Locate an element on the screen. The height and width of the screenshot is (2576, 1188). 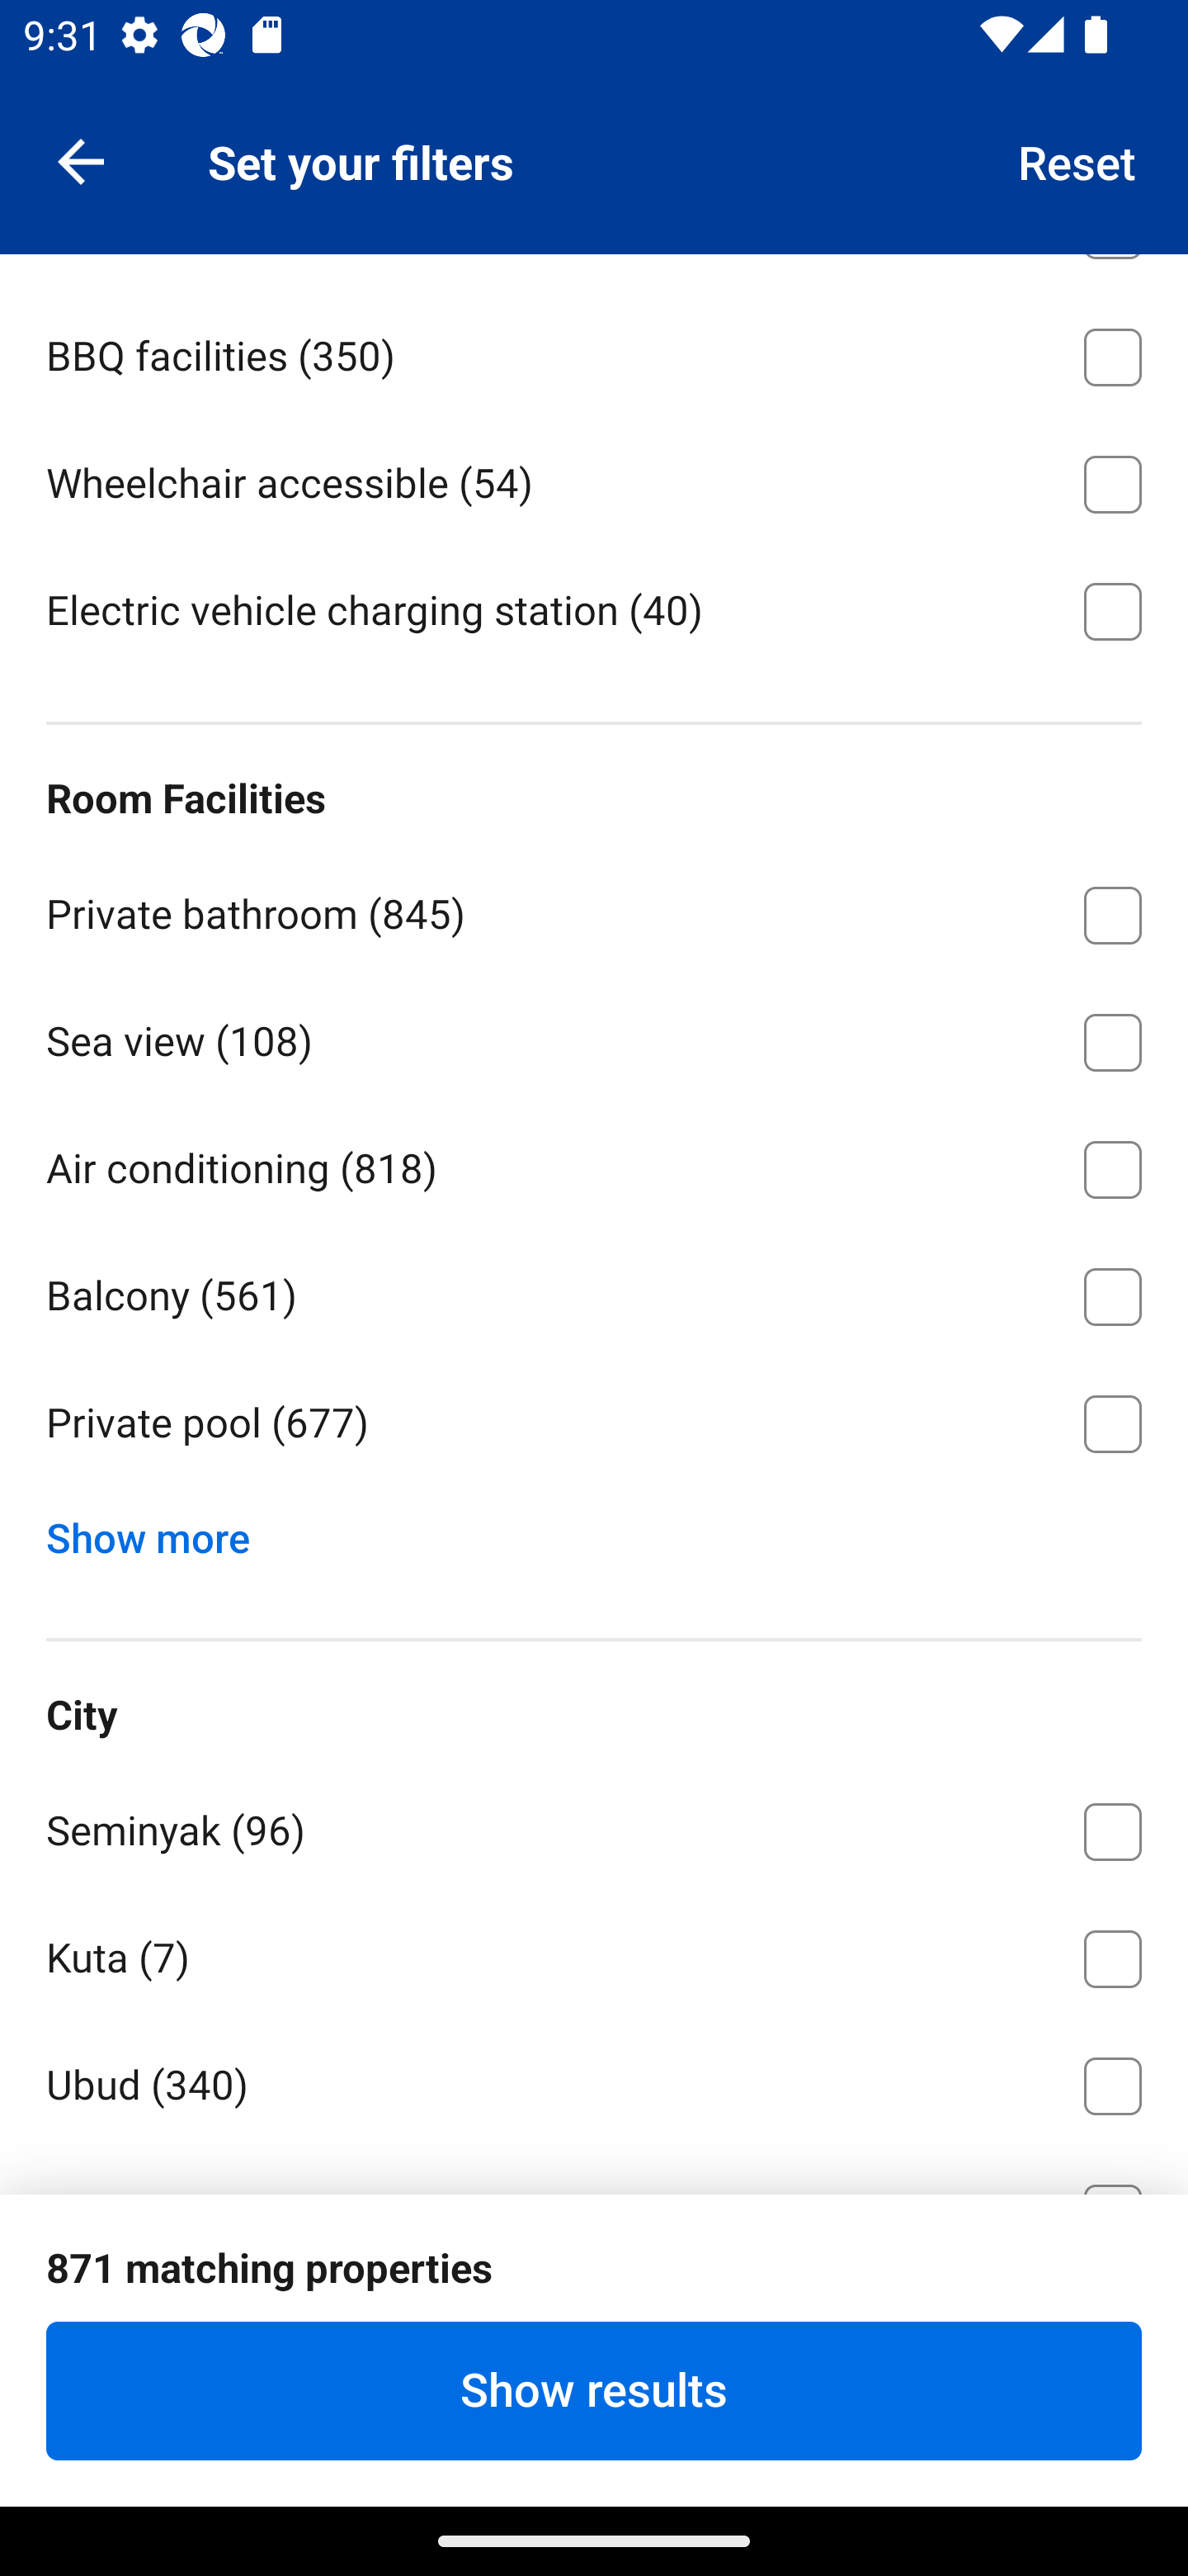
BBQ facilities ⁦(350) is located at coordinates (594, 352).